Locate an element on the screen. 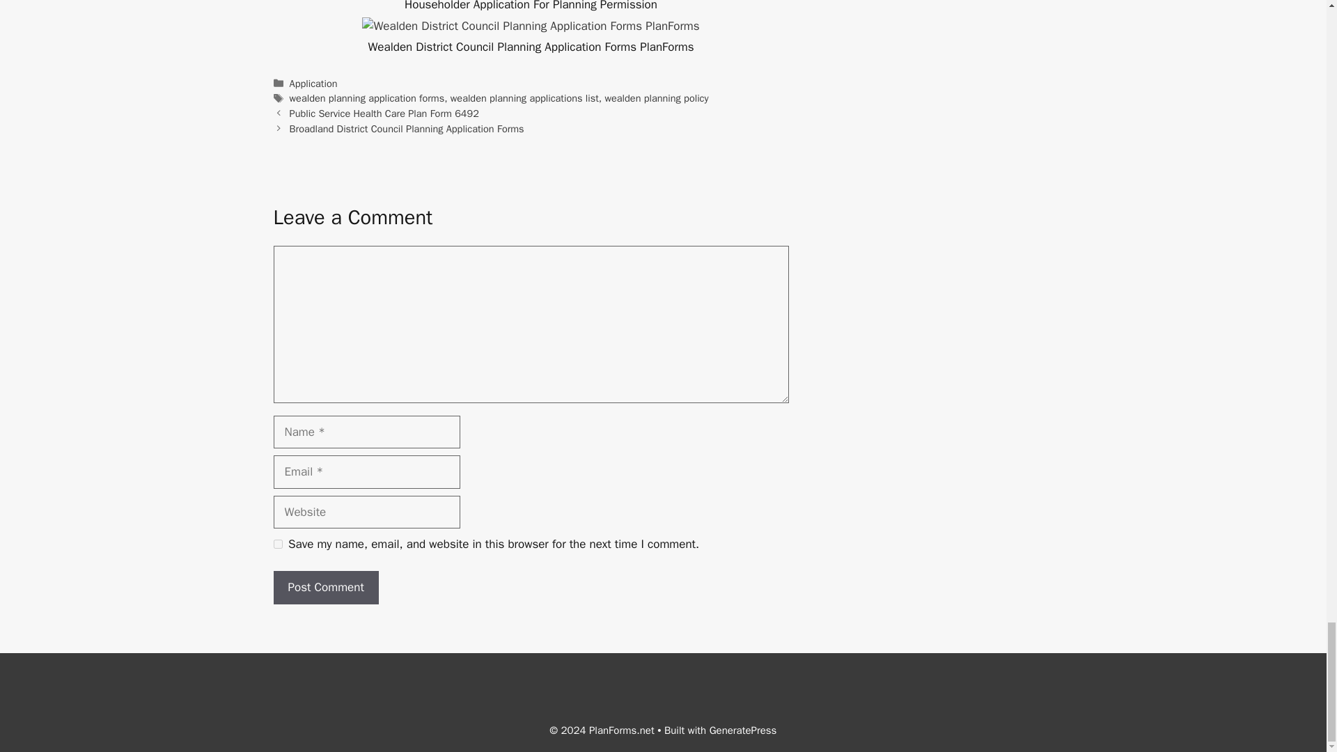  Broadland District Council Planning Application Forms is located at coordinates (407, 129).